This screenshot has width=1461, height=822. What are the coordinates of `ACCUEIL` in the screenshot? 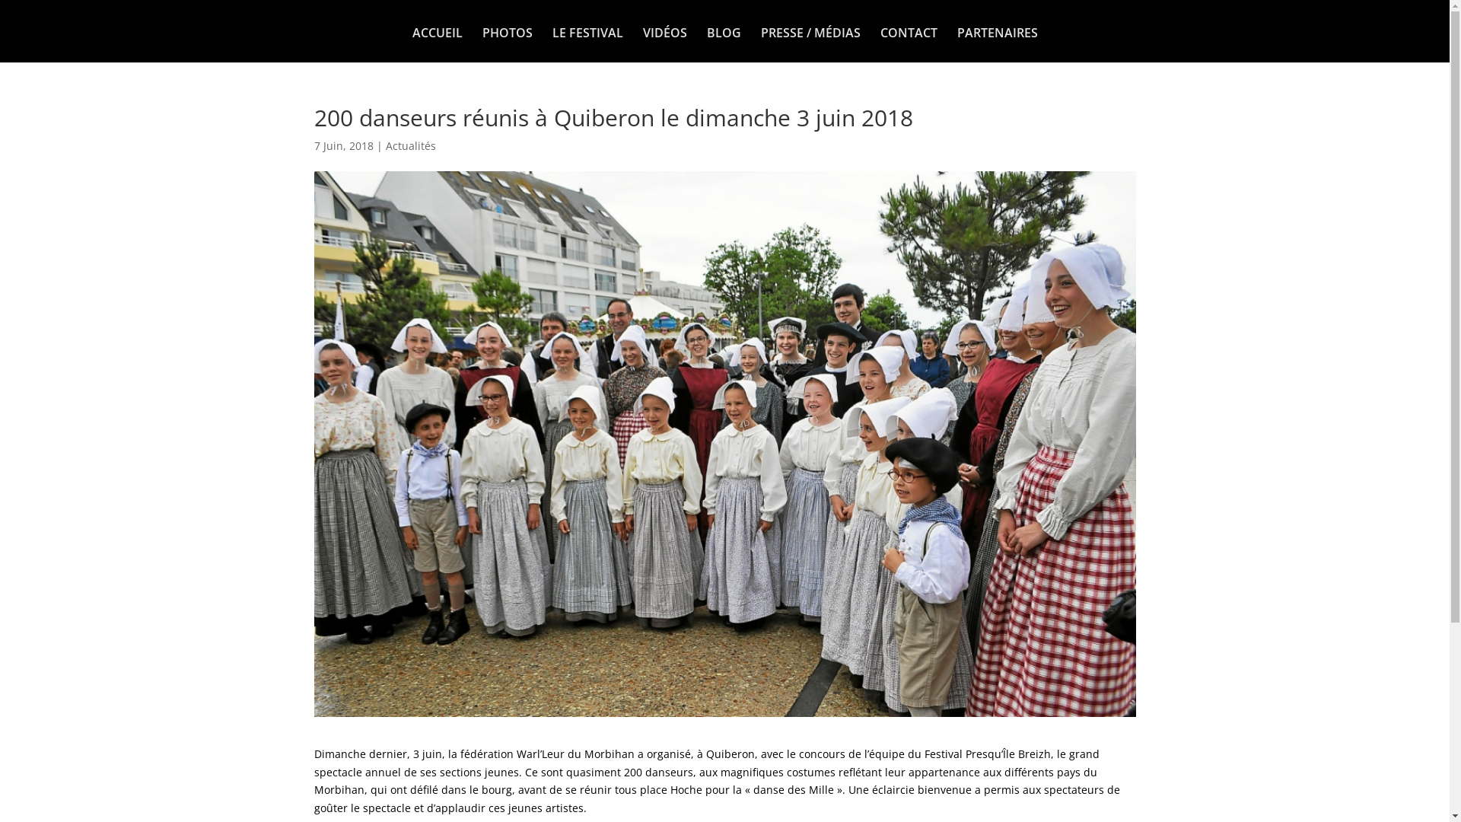 It's located at (438, 45).